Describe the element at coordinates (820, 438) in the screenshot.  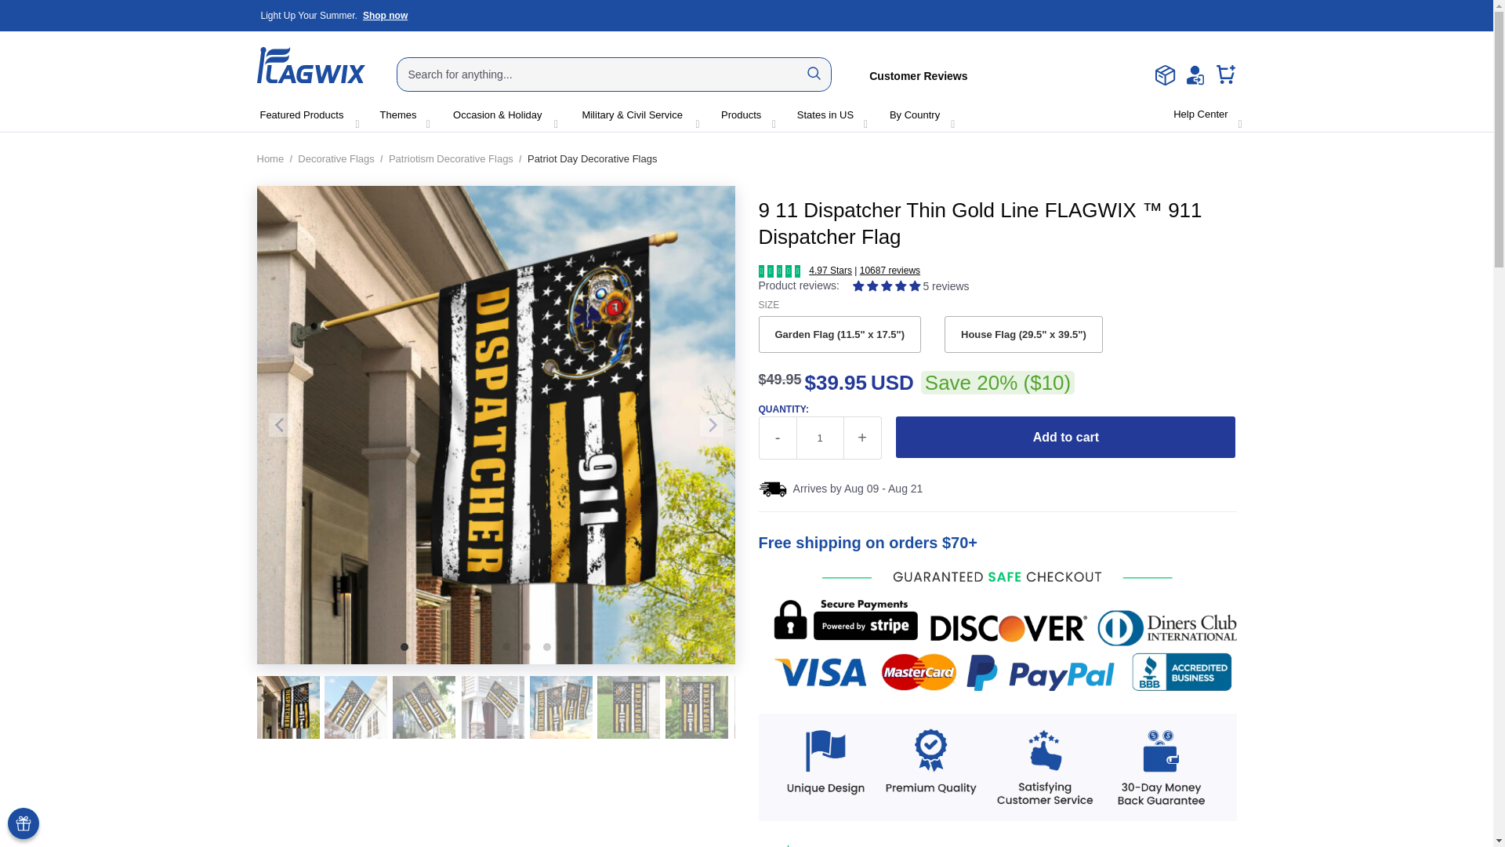
I see `Qty` at that location.